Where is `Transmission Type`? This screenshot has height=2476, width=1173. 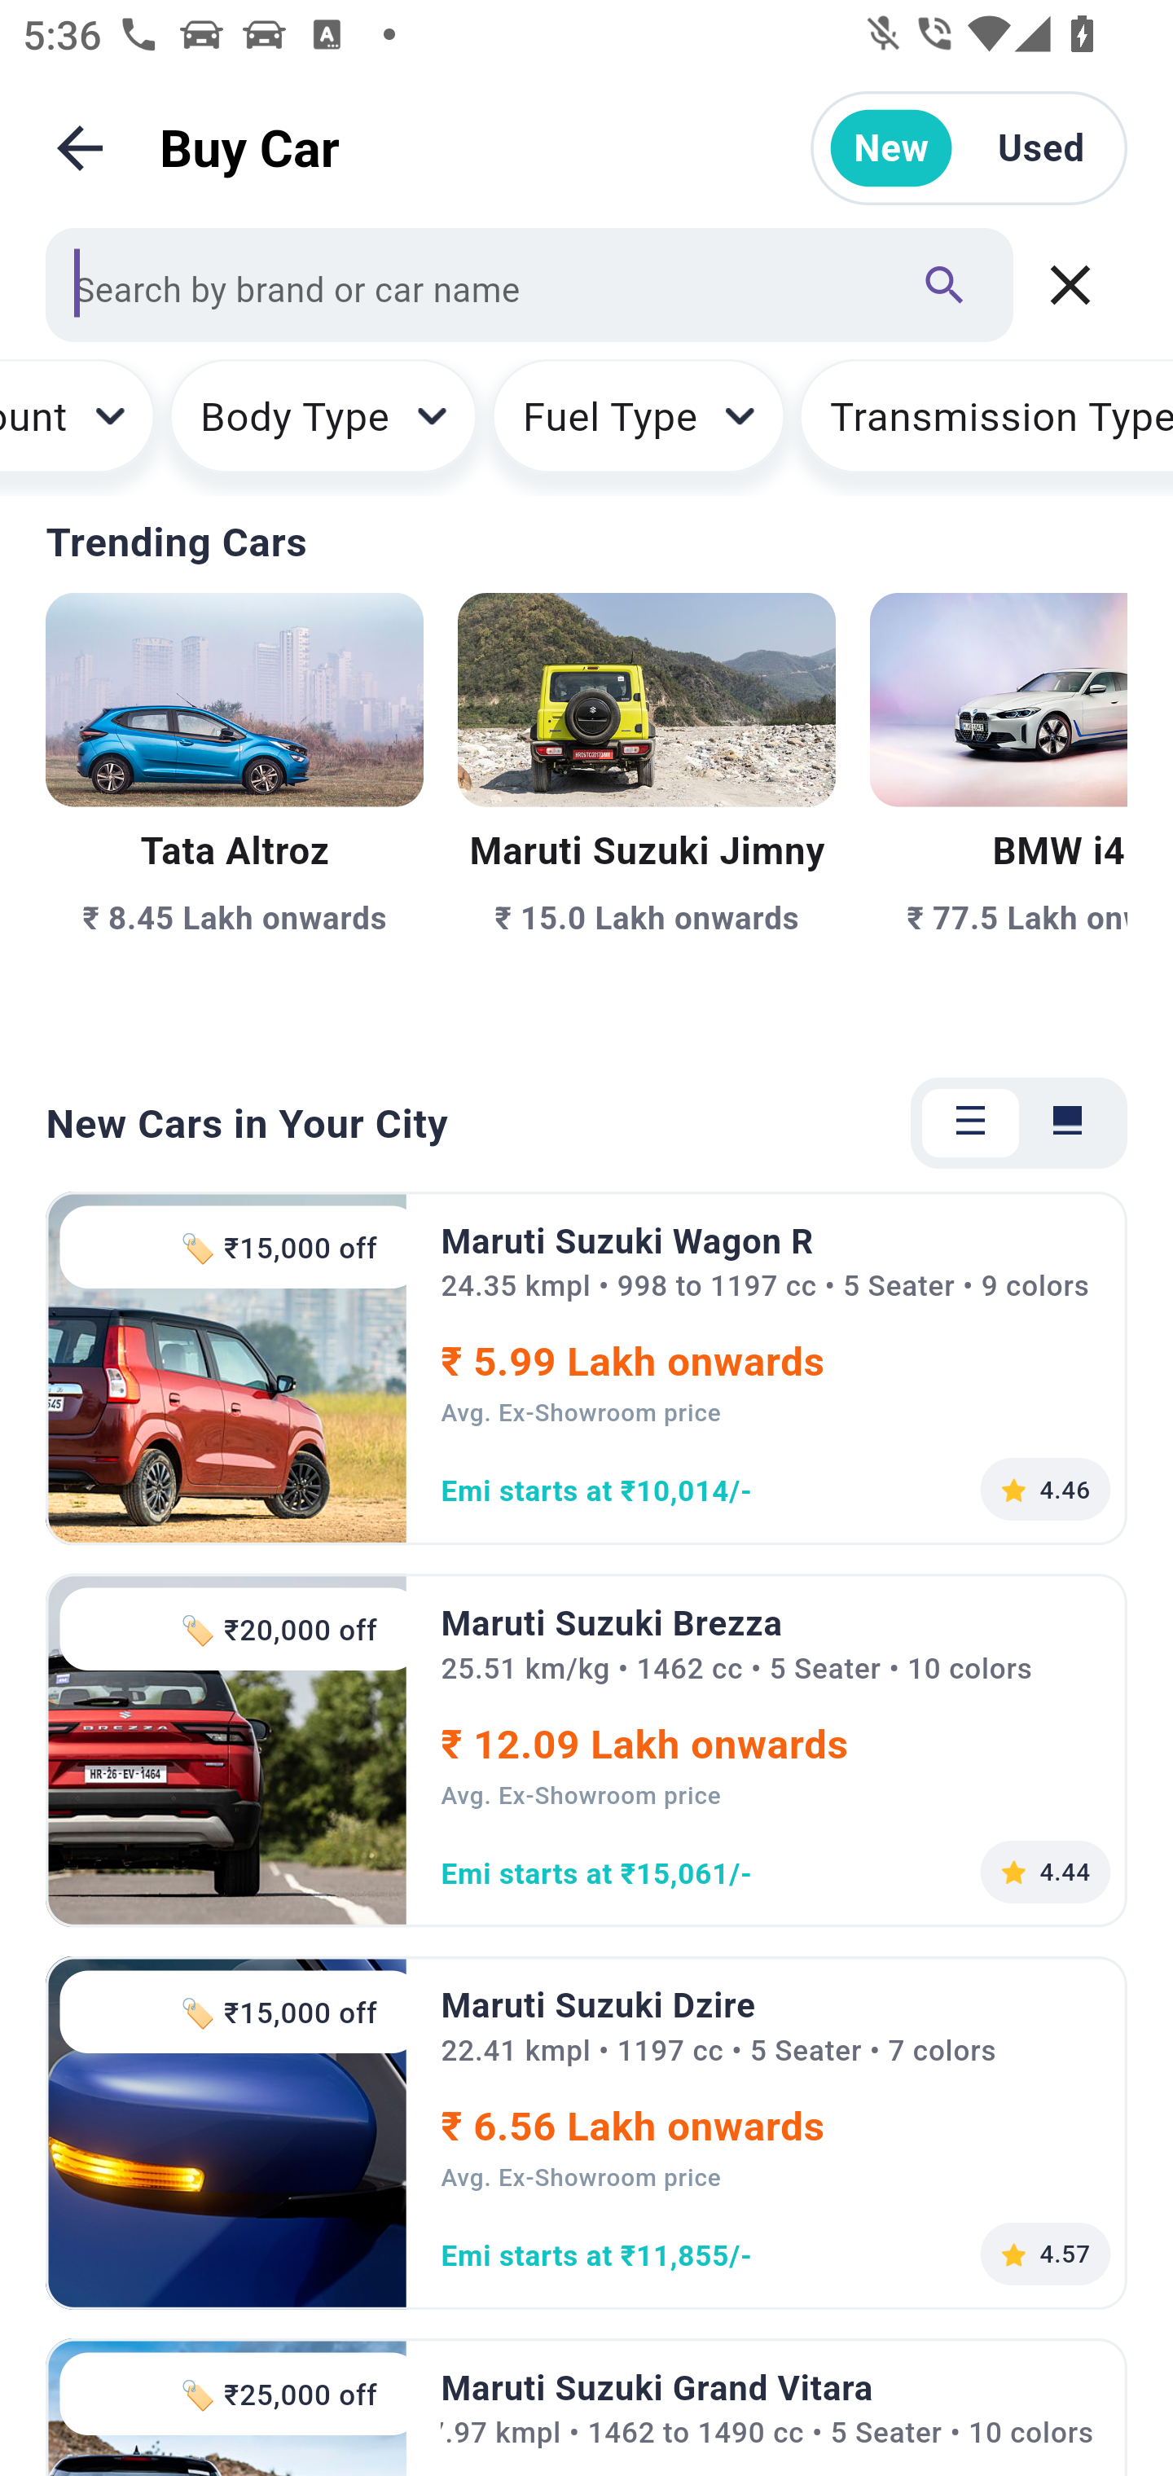
Transmission Type is located at coordinates (986, 427).